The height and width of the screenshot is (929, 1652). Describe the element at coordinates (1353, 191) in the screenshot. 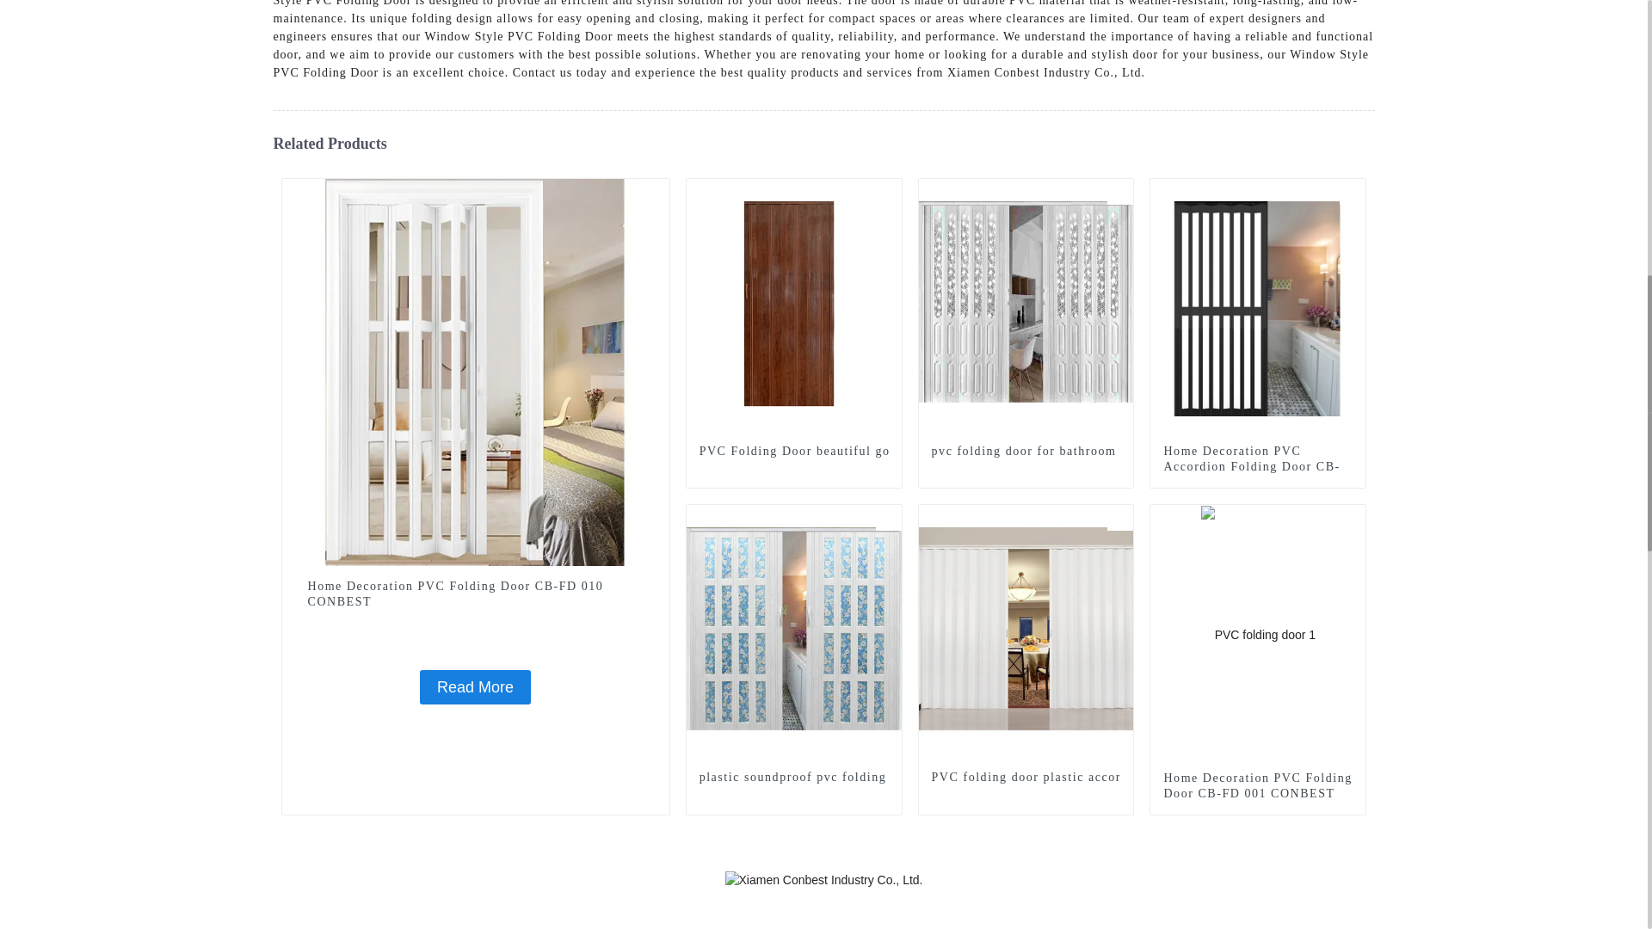

I see `PVC  folding door 1` at that location.